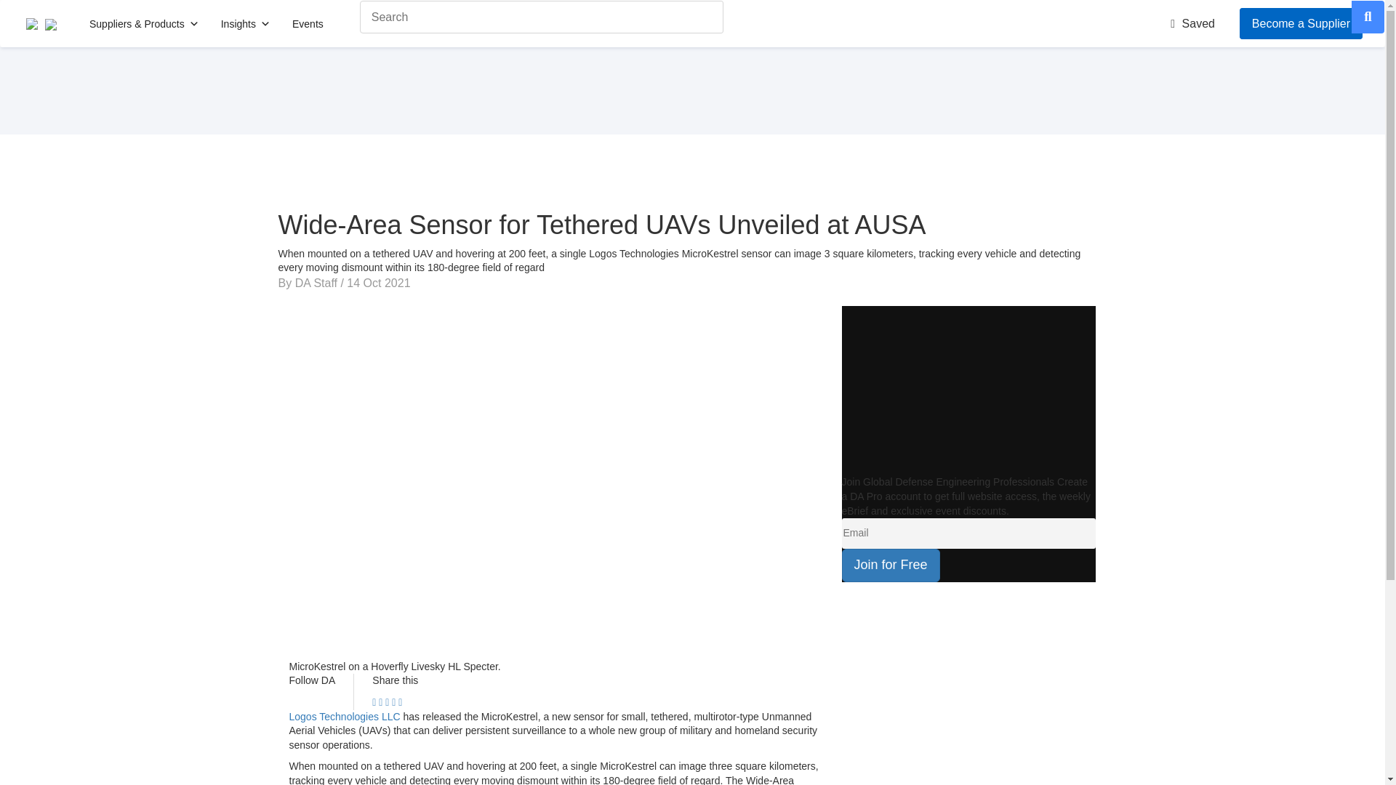 The width and height of the screenshot is (1396, 785). What do you see at coordinates (1300, 23) in the screenshot?
I see `Become a Supplier` at bounding box center [1300, 23].